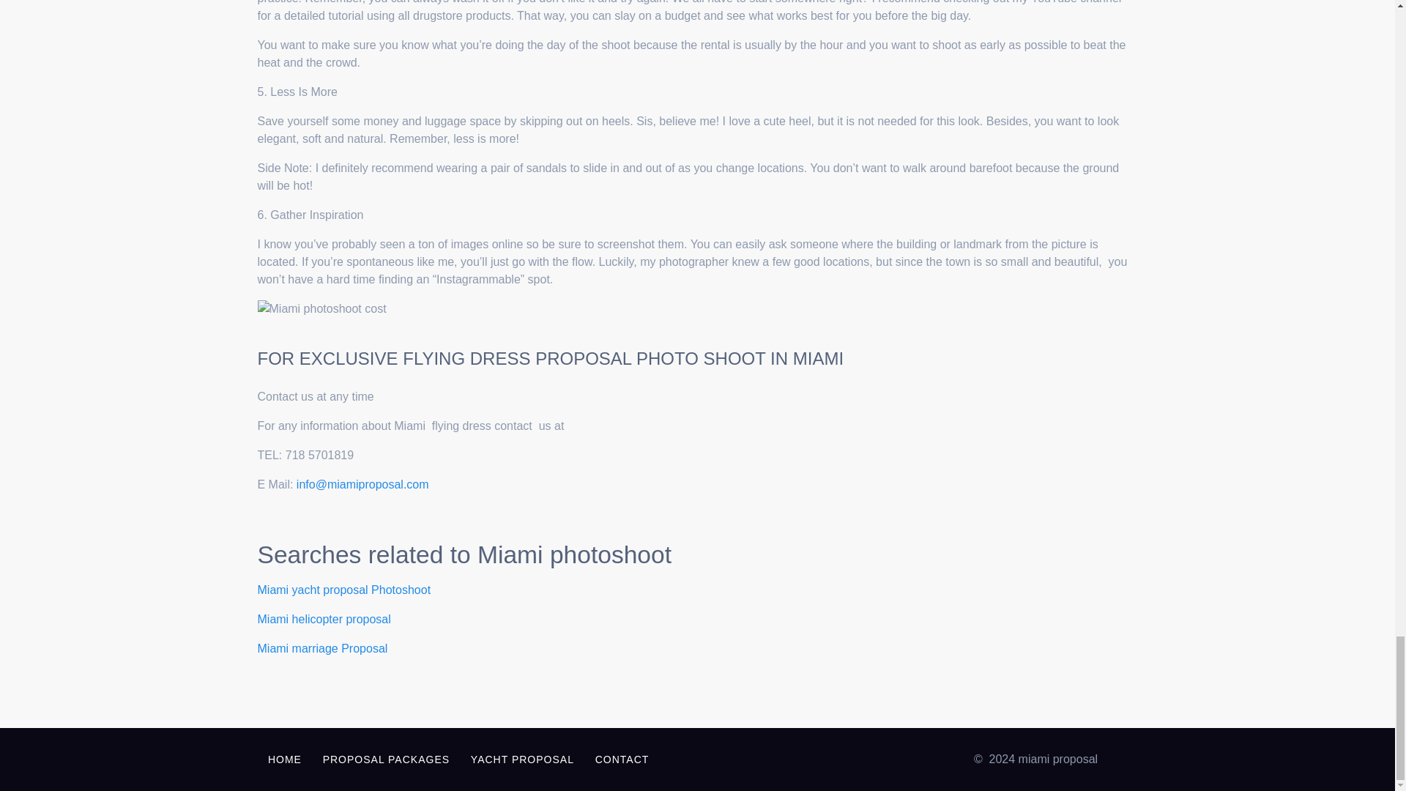 The image size is (1406, 791). I want to click on Miami yacht proposal Photoshoot, so click(344, 590).